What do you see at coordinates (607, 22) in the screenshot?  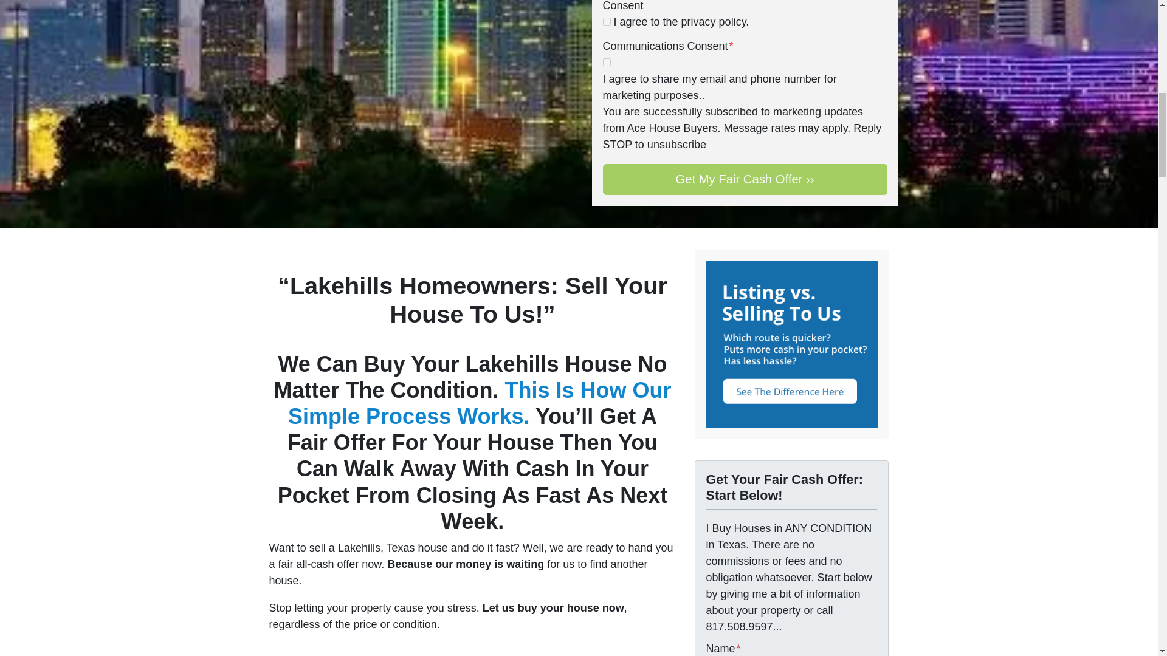 I see `1` at bounding box center [607, 22].